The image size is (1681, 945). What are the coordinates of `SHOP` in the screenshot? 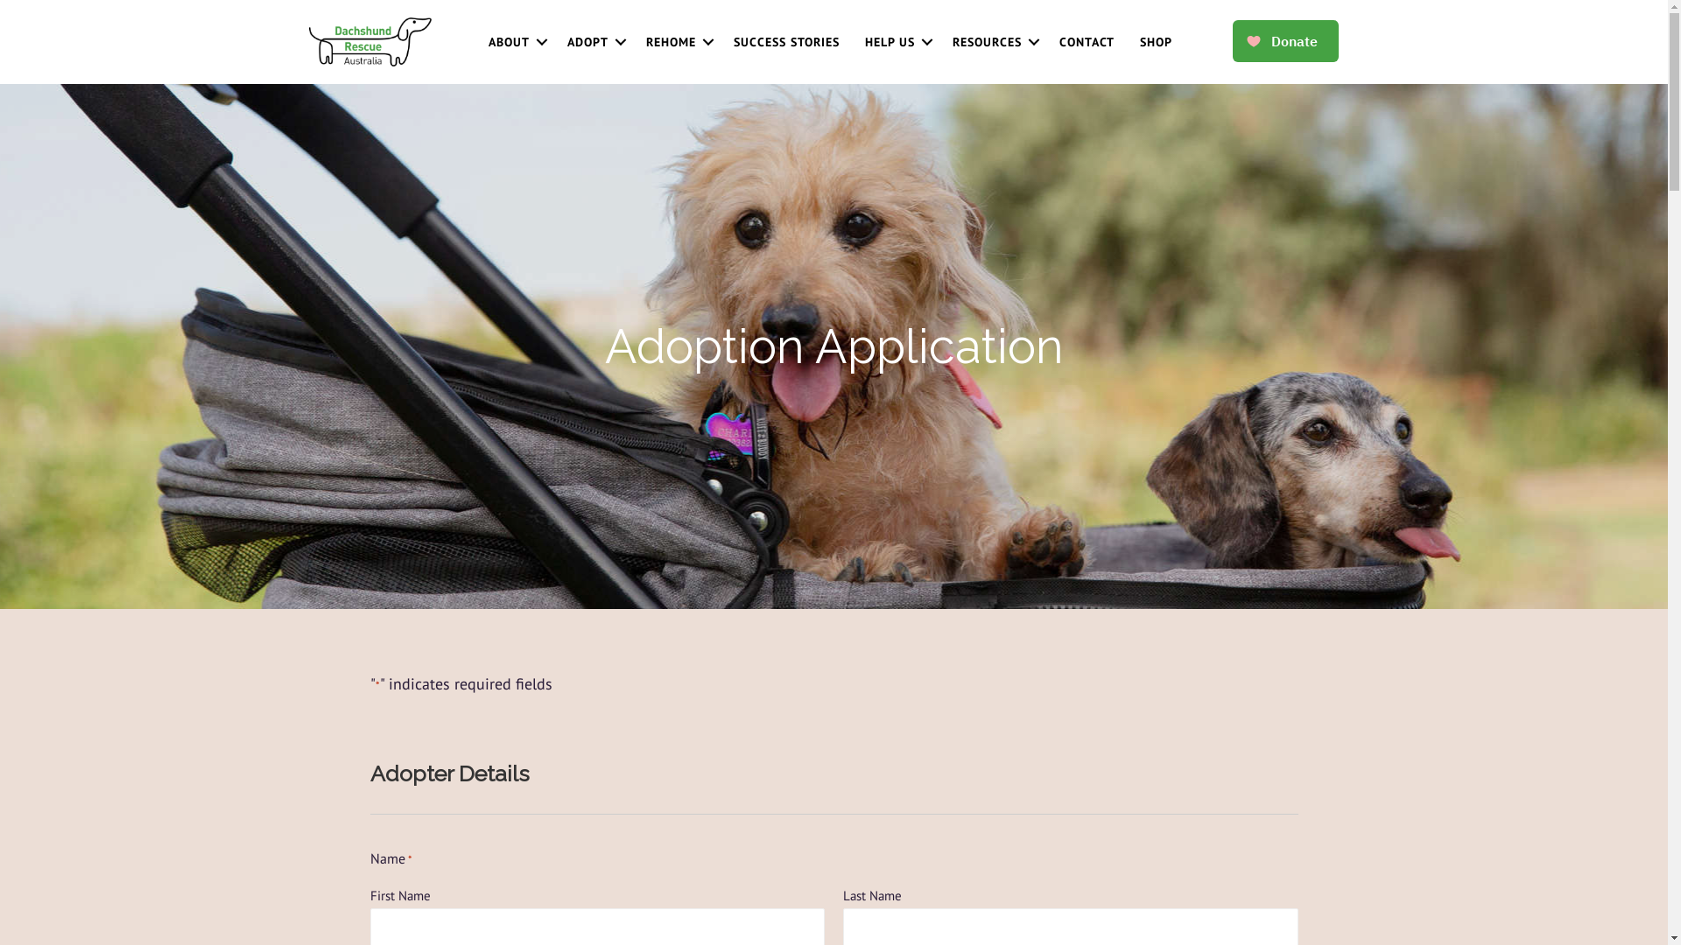 It's located at (1156, 42).